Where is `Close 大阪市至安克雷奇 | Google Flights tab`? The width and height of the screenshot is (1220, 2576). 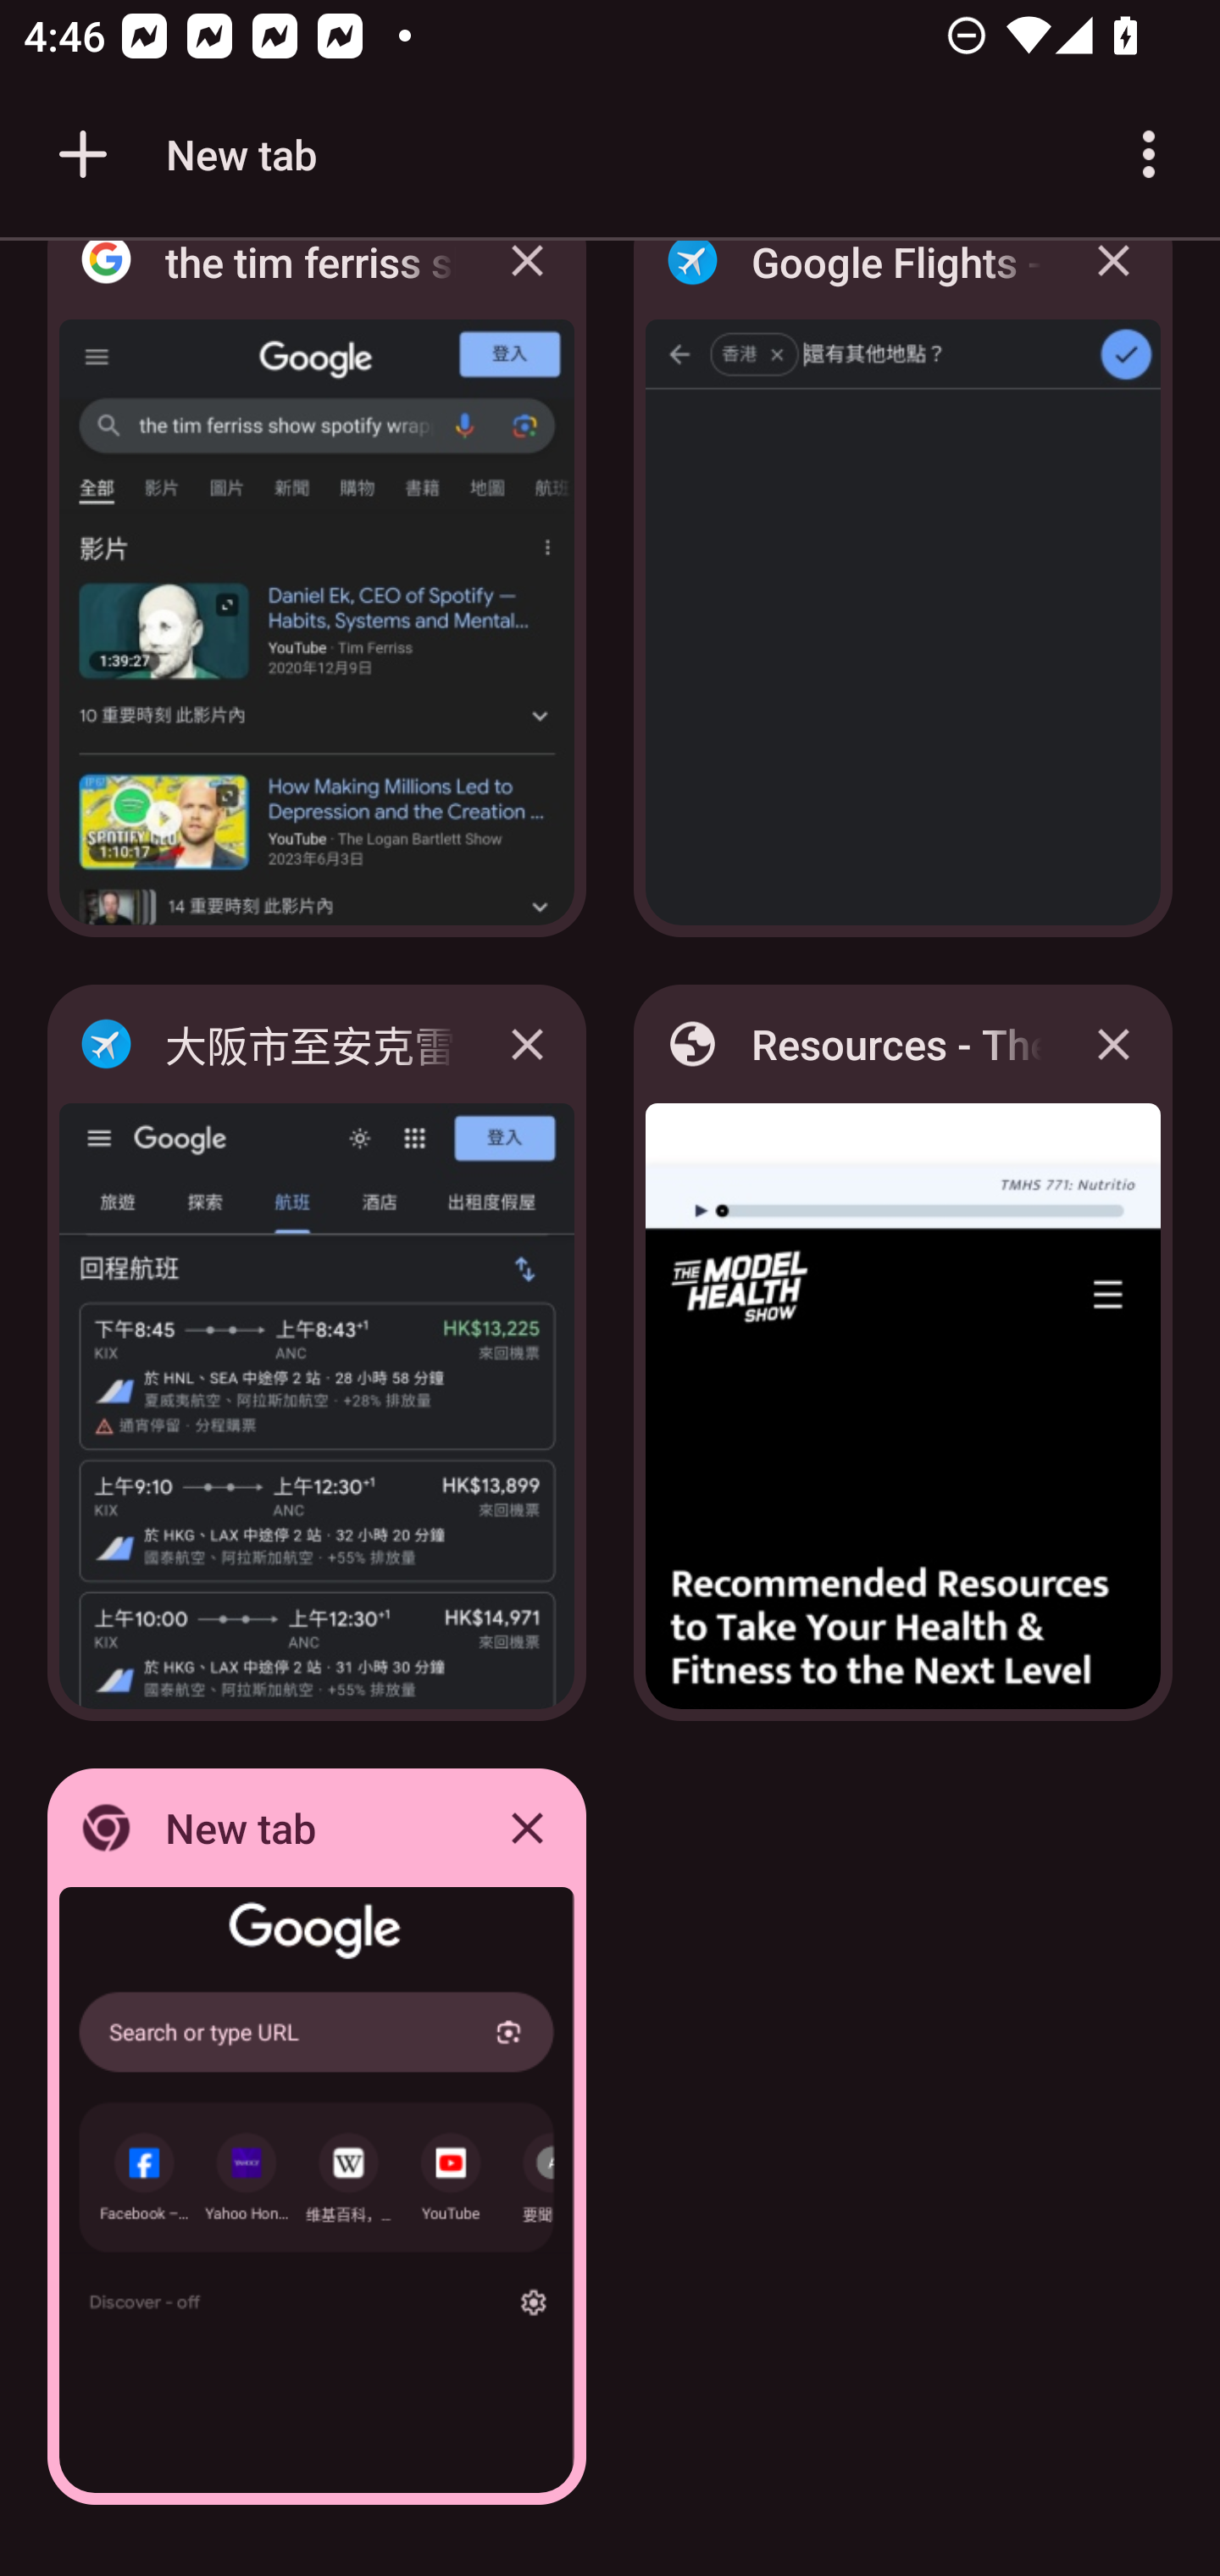 Close 大阪市至安克雷奇 | Google Flights tab is located at coordinates (527, 1044).